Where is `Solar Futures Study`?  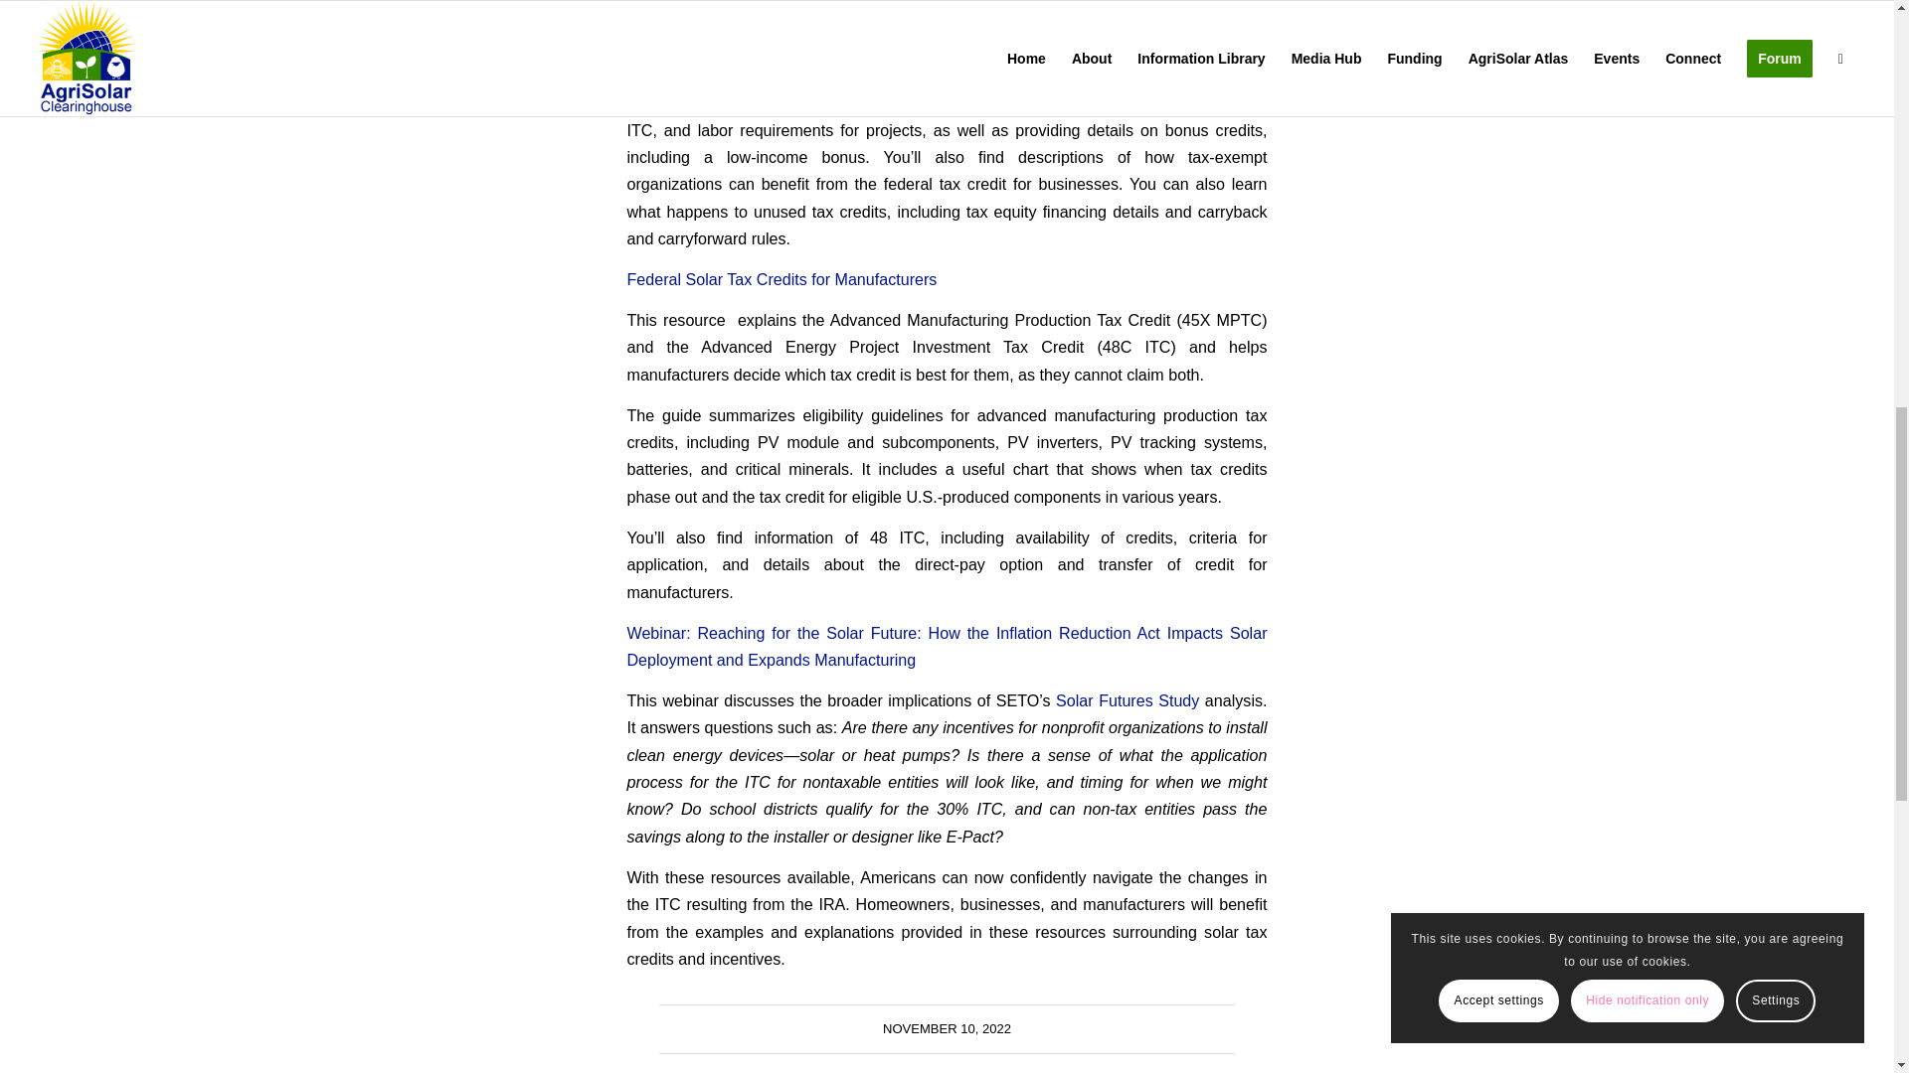 Solar Futures Study is located at coordinates (1127, 699).